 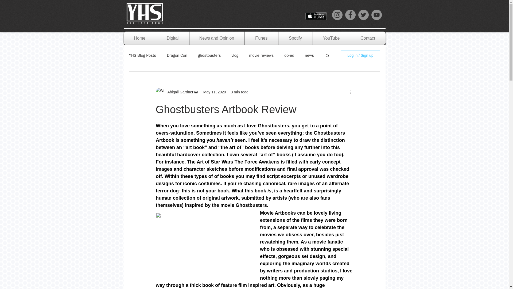 What do you see at coordinates (172, 38) in the screenshot?
I see `Digital` at bounding box center [172, 38].